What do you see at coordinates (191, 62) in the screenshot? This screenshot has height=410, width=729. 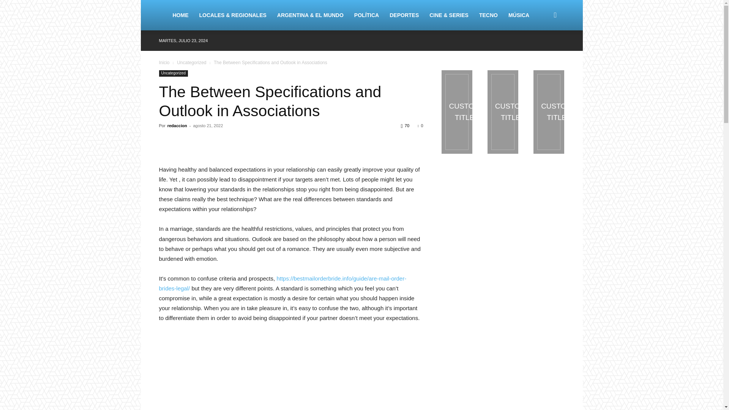 I see `Uncategorized` at bounding box center [191, 62].